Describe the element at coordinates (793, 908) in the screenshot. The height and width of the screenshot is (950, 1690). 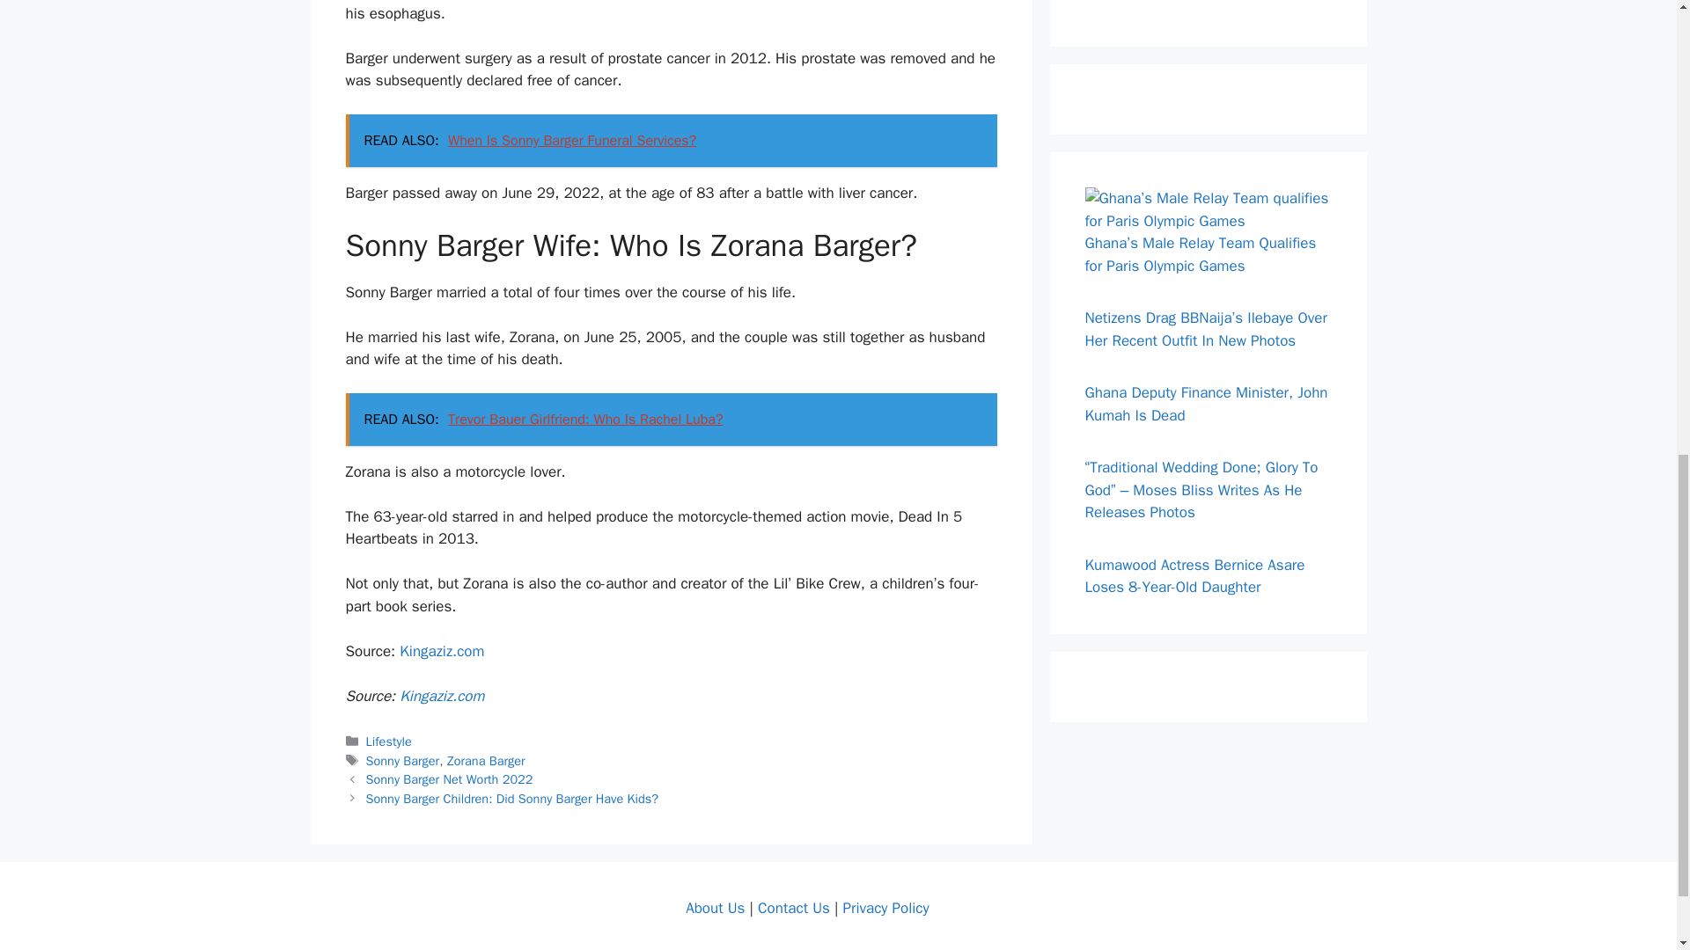
I see `Contact Us` at that location.